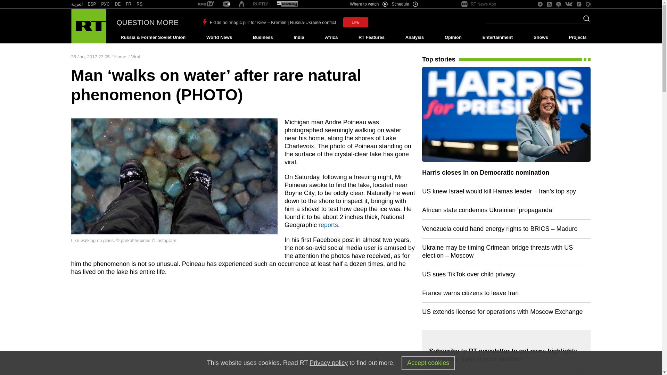 Image resolution: width=667 pixels, height=375 pixels. I want to click on Schedule, so click(405, 4).